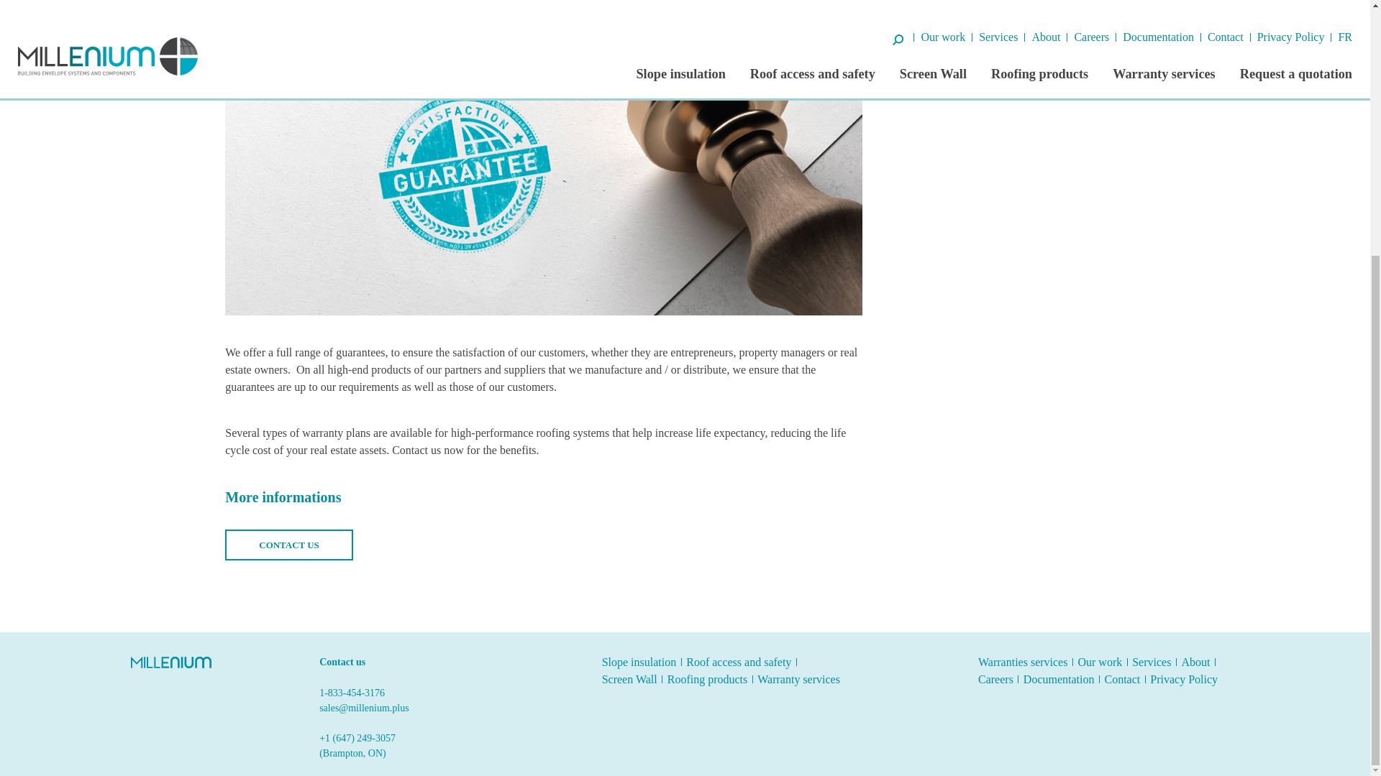  What do you see at coordinates (629, 679) in the screenshot?
I see `Screen Wall` at bounding box center [629, 679].